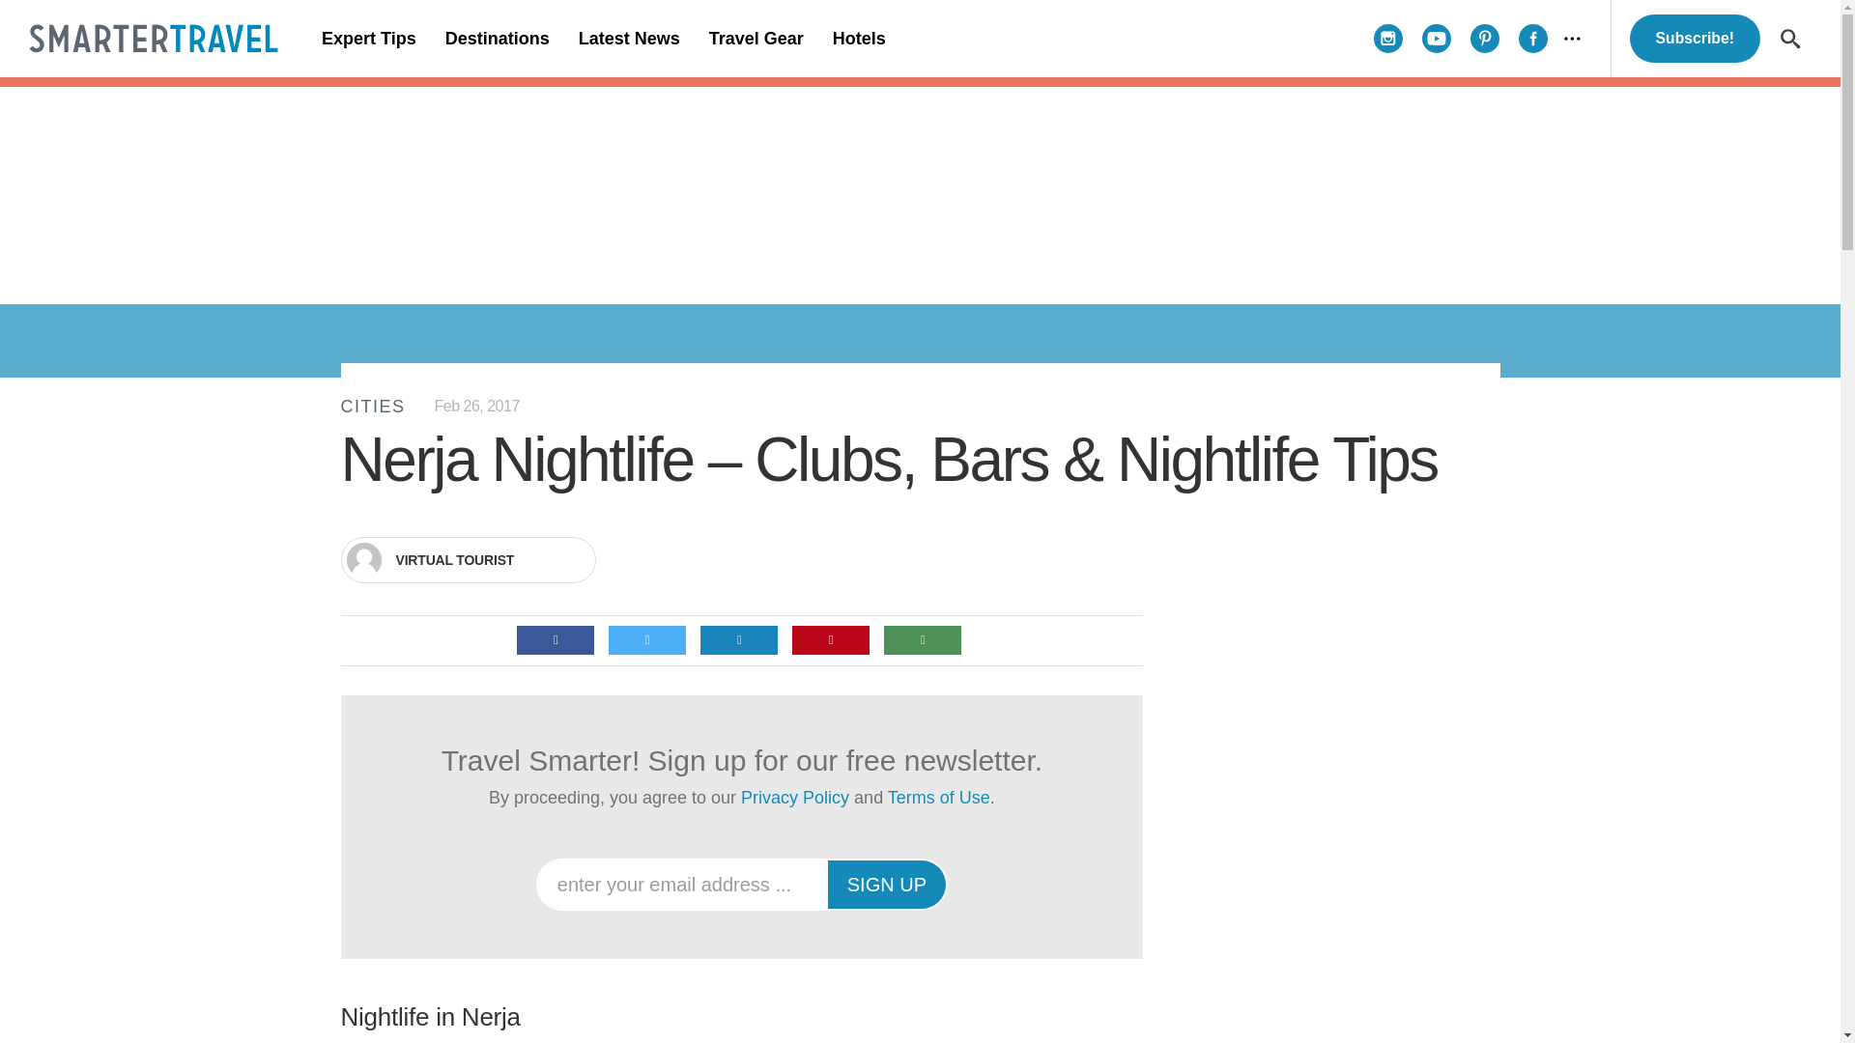 This screenshot has width=1855, height=1043. Describe the element at coordinates (369, 39) in the screenshot. I see `Expert Tips` at that location.